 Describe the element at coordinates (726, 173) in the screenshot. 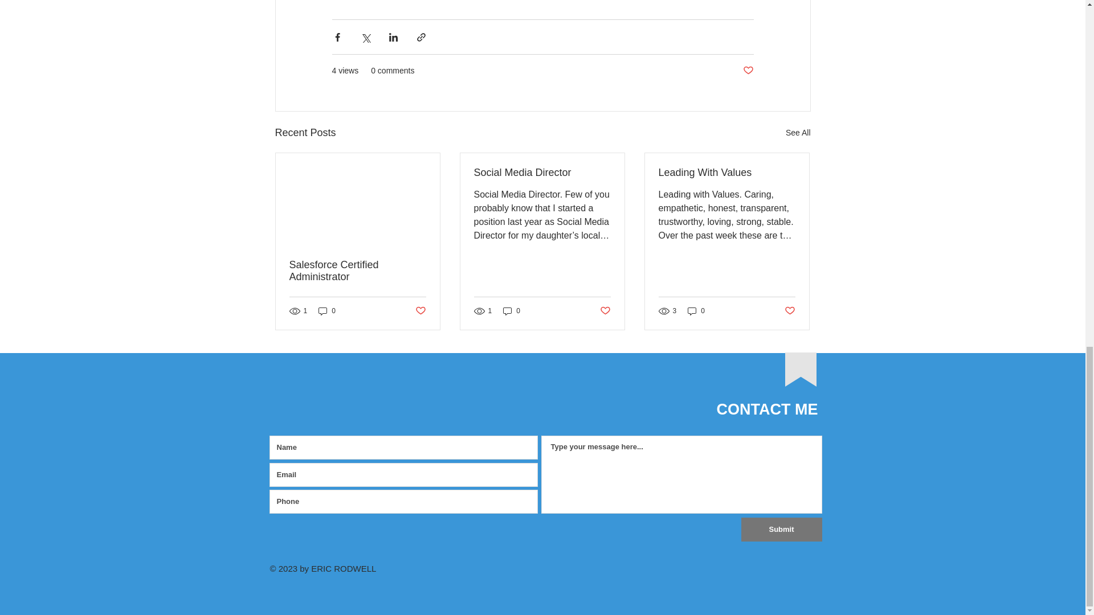

I see `Leading With Values` at that location.